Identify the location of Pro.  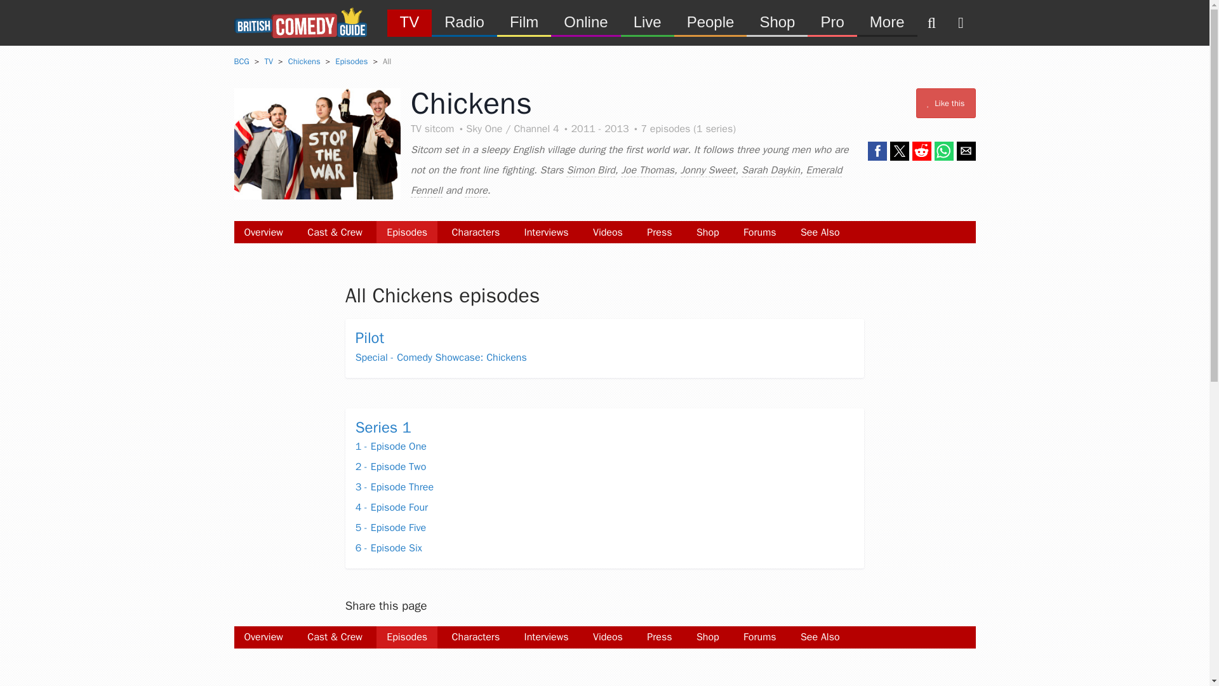
(832, 22).